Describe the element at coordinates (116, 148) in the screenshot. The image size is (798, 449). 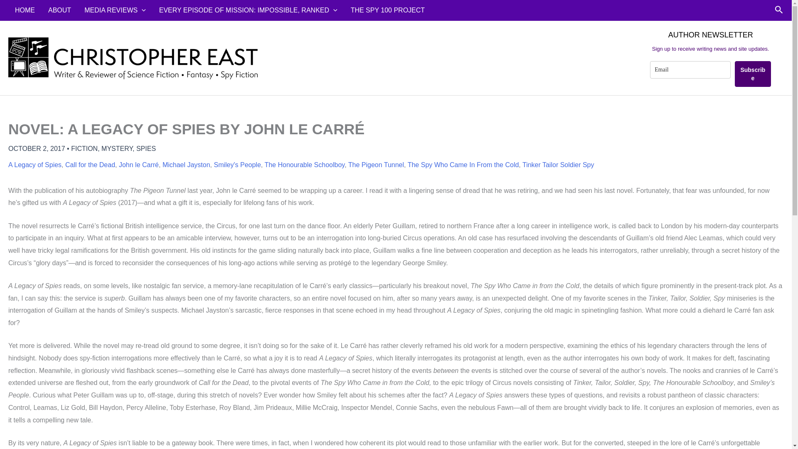
I see `MYSTERY` at that location.